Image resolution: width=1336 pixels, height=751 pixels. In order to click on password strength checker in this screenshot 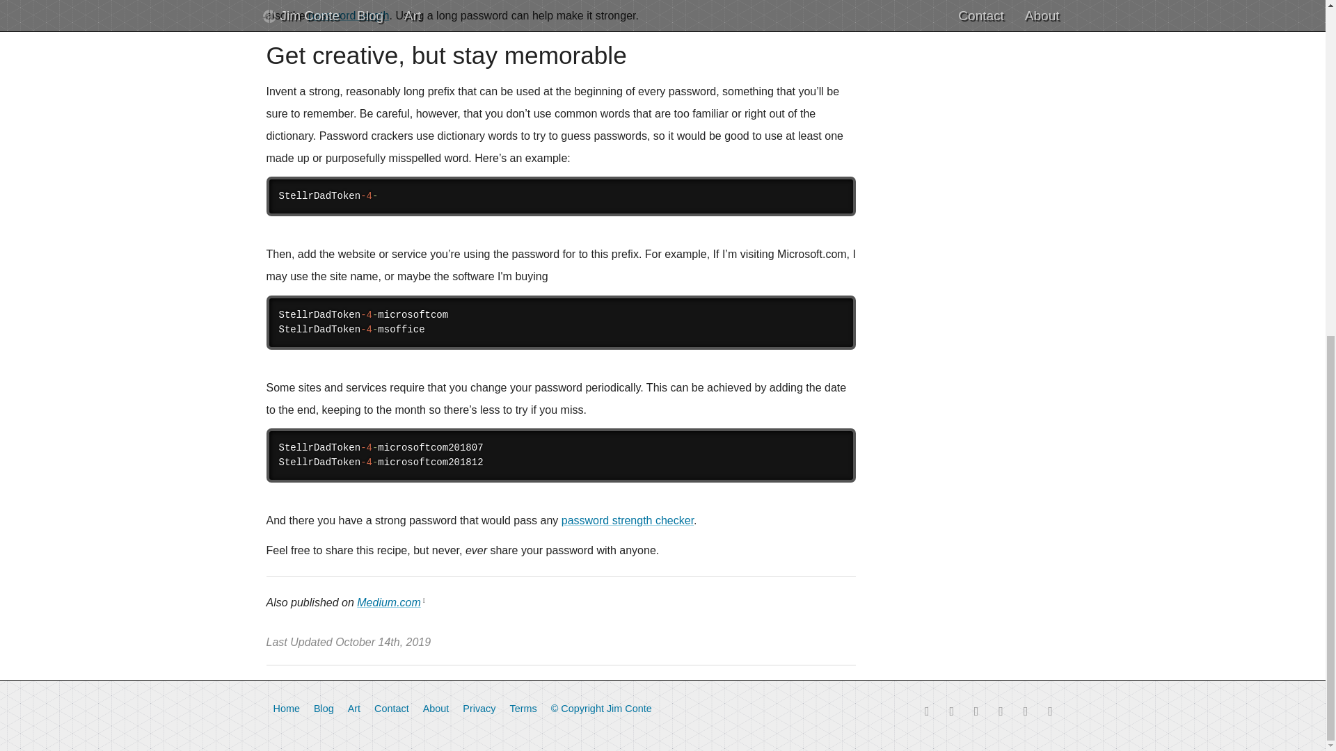, I will do `click(627, 520)`.